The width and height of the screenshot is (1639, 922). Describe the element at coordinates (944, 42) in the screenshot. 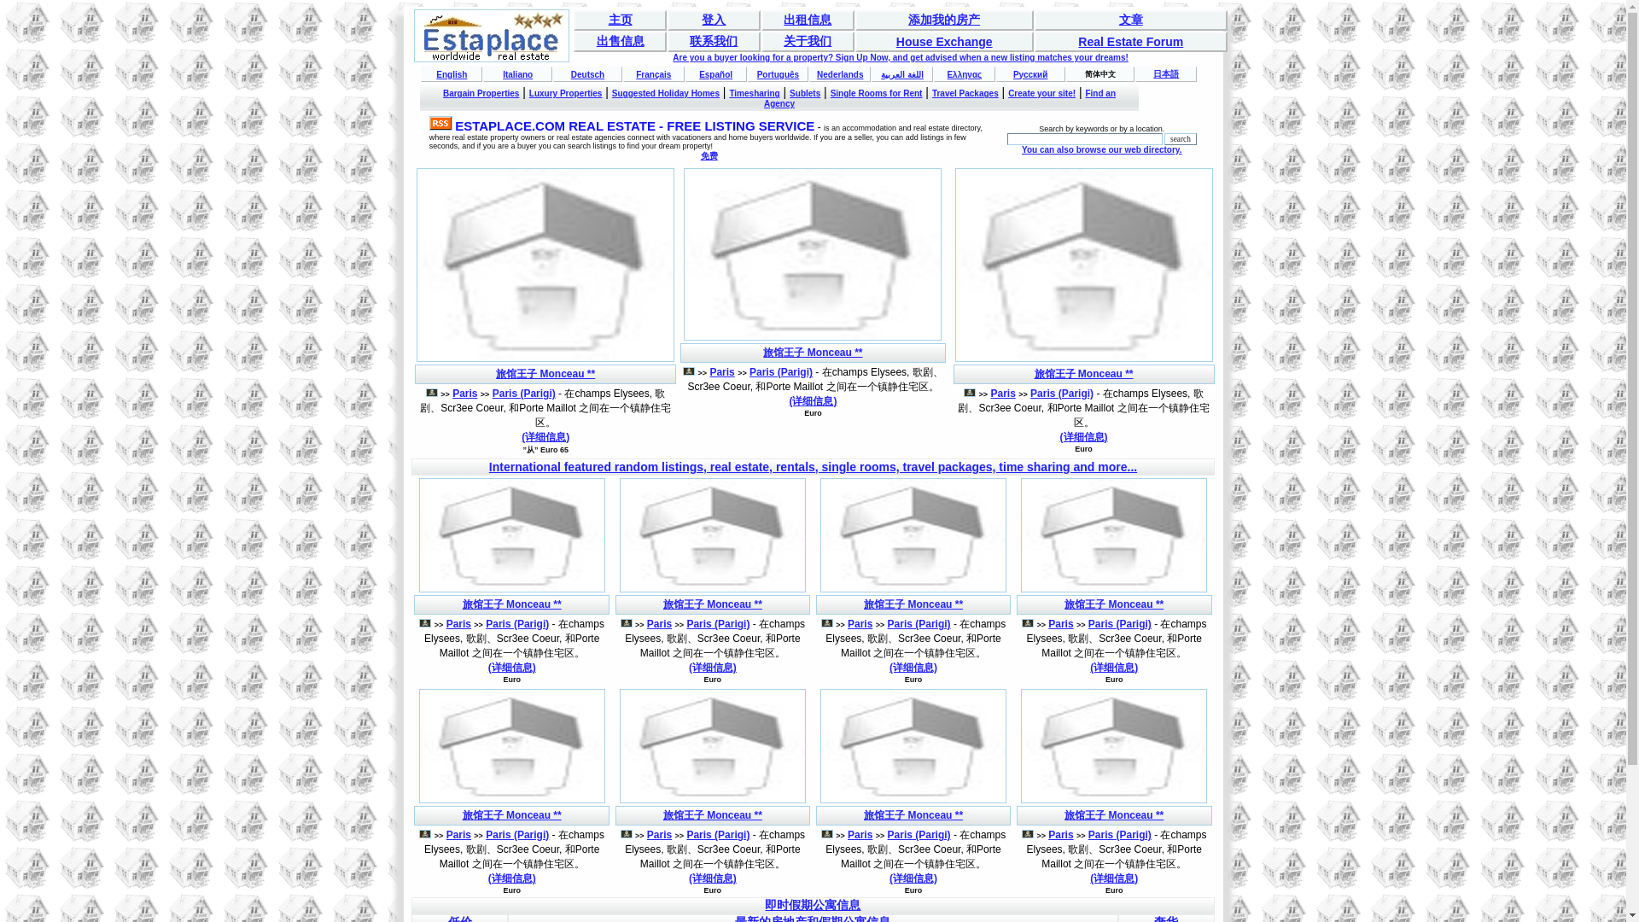

I see `House Exchange` at that location.